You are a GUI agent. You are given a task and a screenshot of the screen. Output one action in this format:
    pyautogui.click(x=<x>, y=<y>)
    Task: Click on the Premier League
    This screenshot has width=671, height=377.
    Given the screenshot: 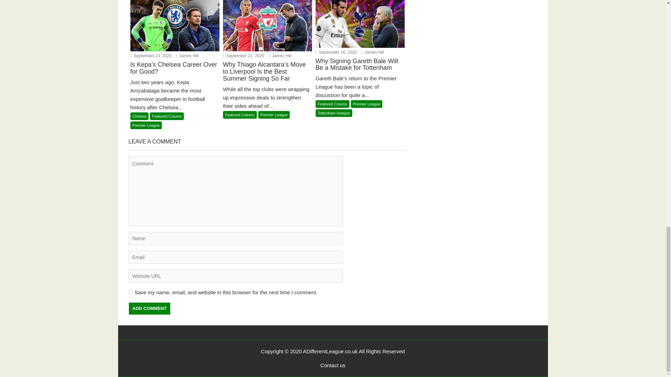 What is the action you would take?
    pyautogui.click(x=367, y=104)
    